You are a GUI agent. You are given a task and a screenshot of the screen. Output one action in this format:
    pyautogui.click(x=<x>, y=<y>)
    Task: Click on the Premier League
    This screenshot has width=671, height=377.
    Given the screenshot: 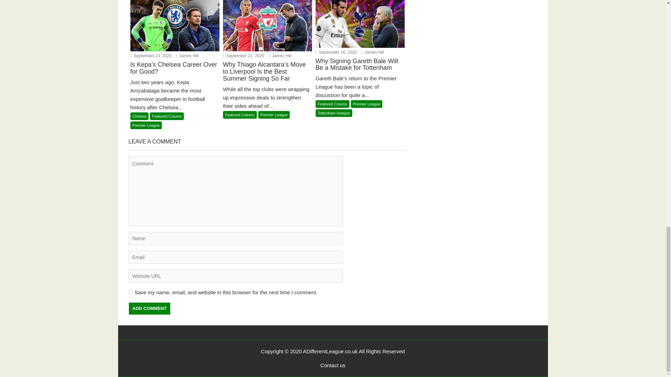 What is the action you would take?
    pyautogui.click(x=367, y=104)
    